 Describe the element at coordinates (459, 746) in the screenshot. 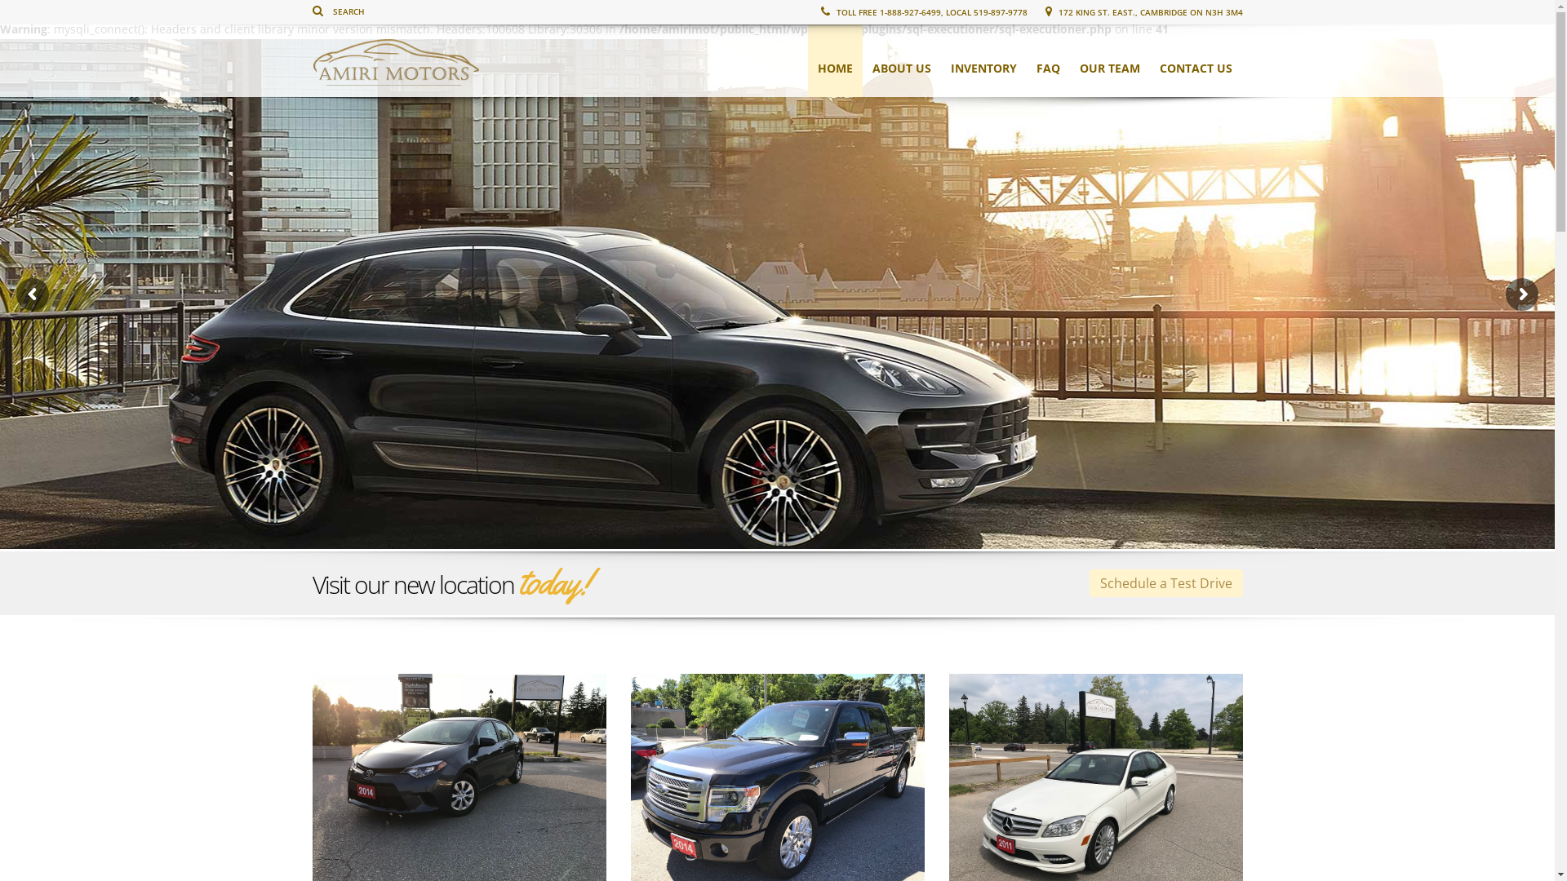

I see `2014 Corolla CE` at that location.